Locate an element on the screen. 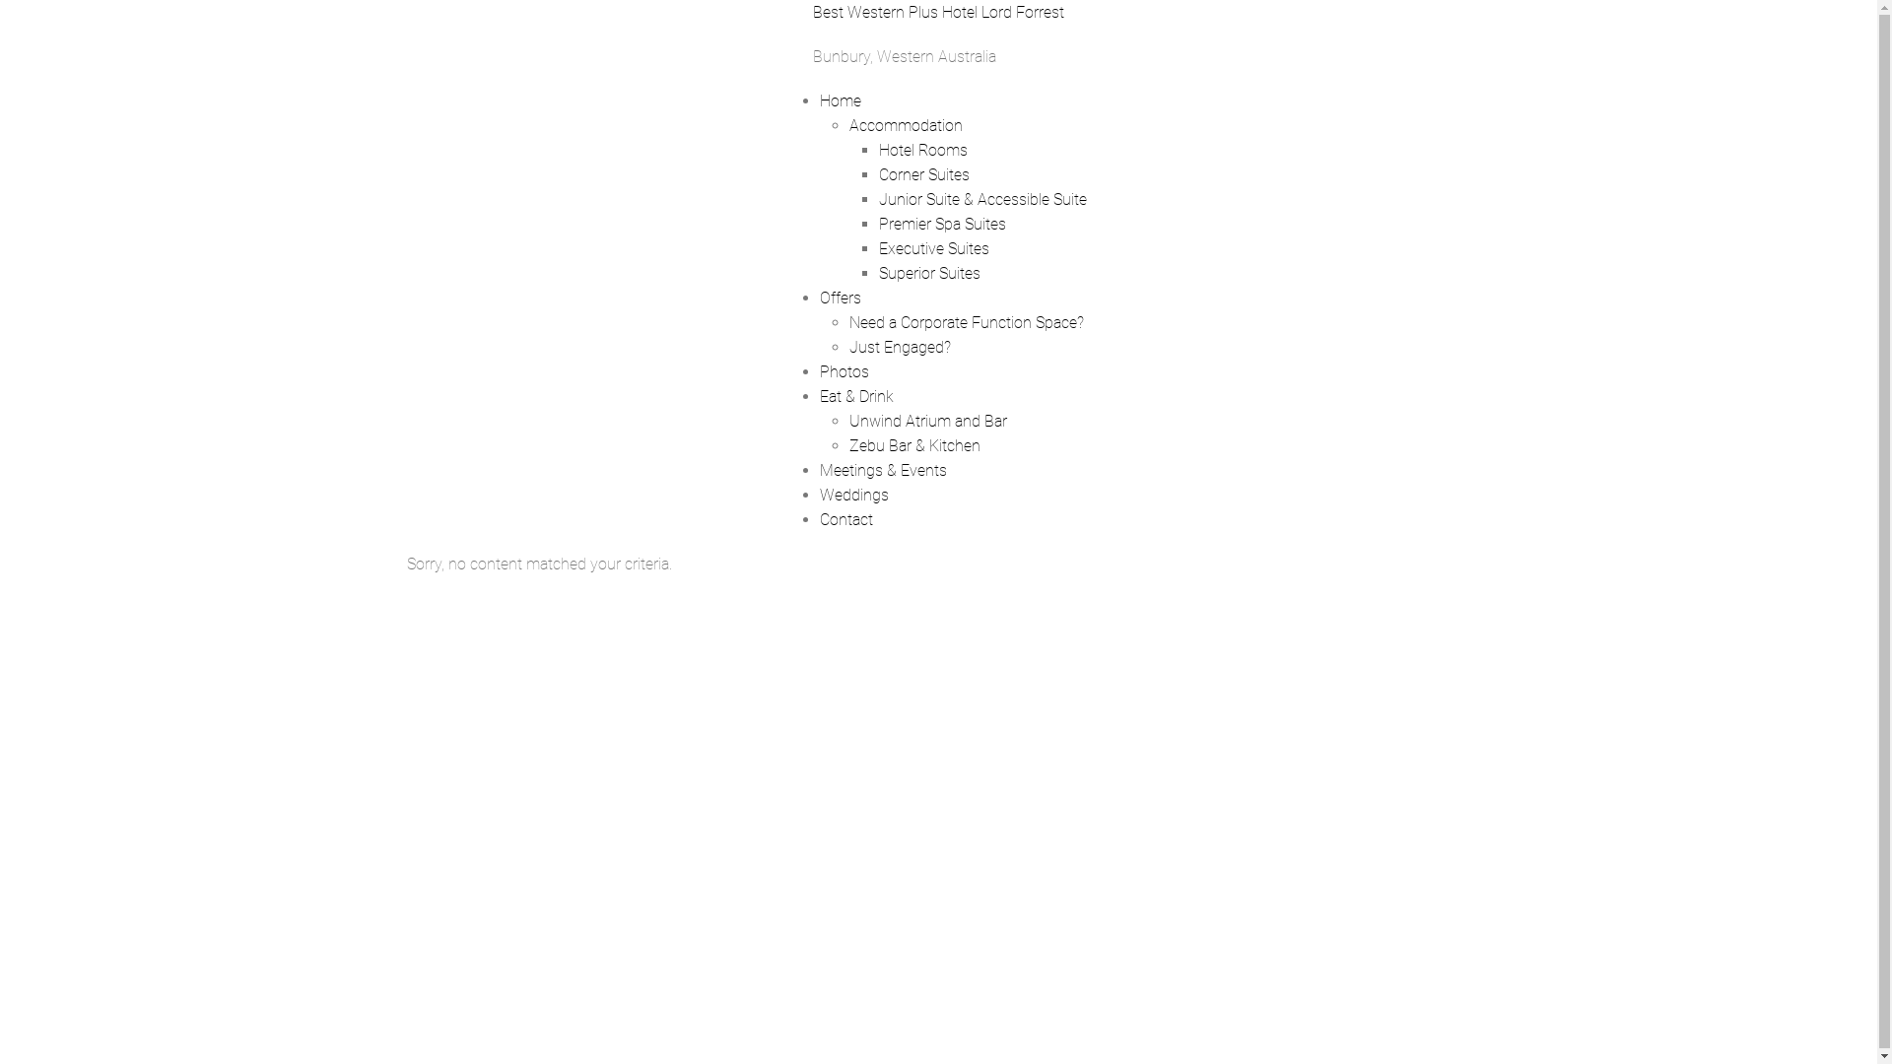  Unwind Atrium and Bar is located at coordinates (928, 422).